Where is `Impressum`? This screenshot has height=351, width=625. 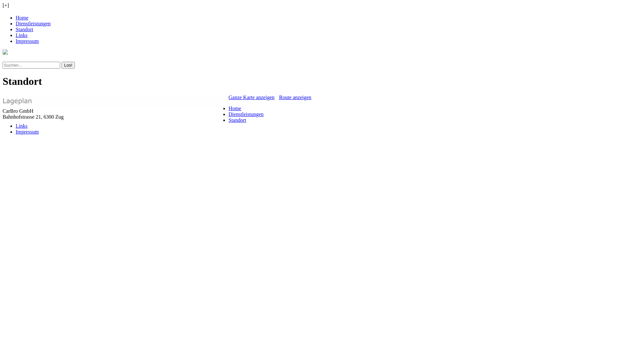 Impressum is located at coordinates (27, 132).